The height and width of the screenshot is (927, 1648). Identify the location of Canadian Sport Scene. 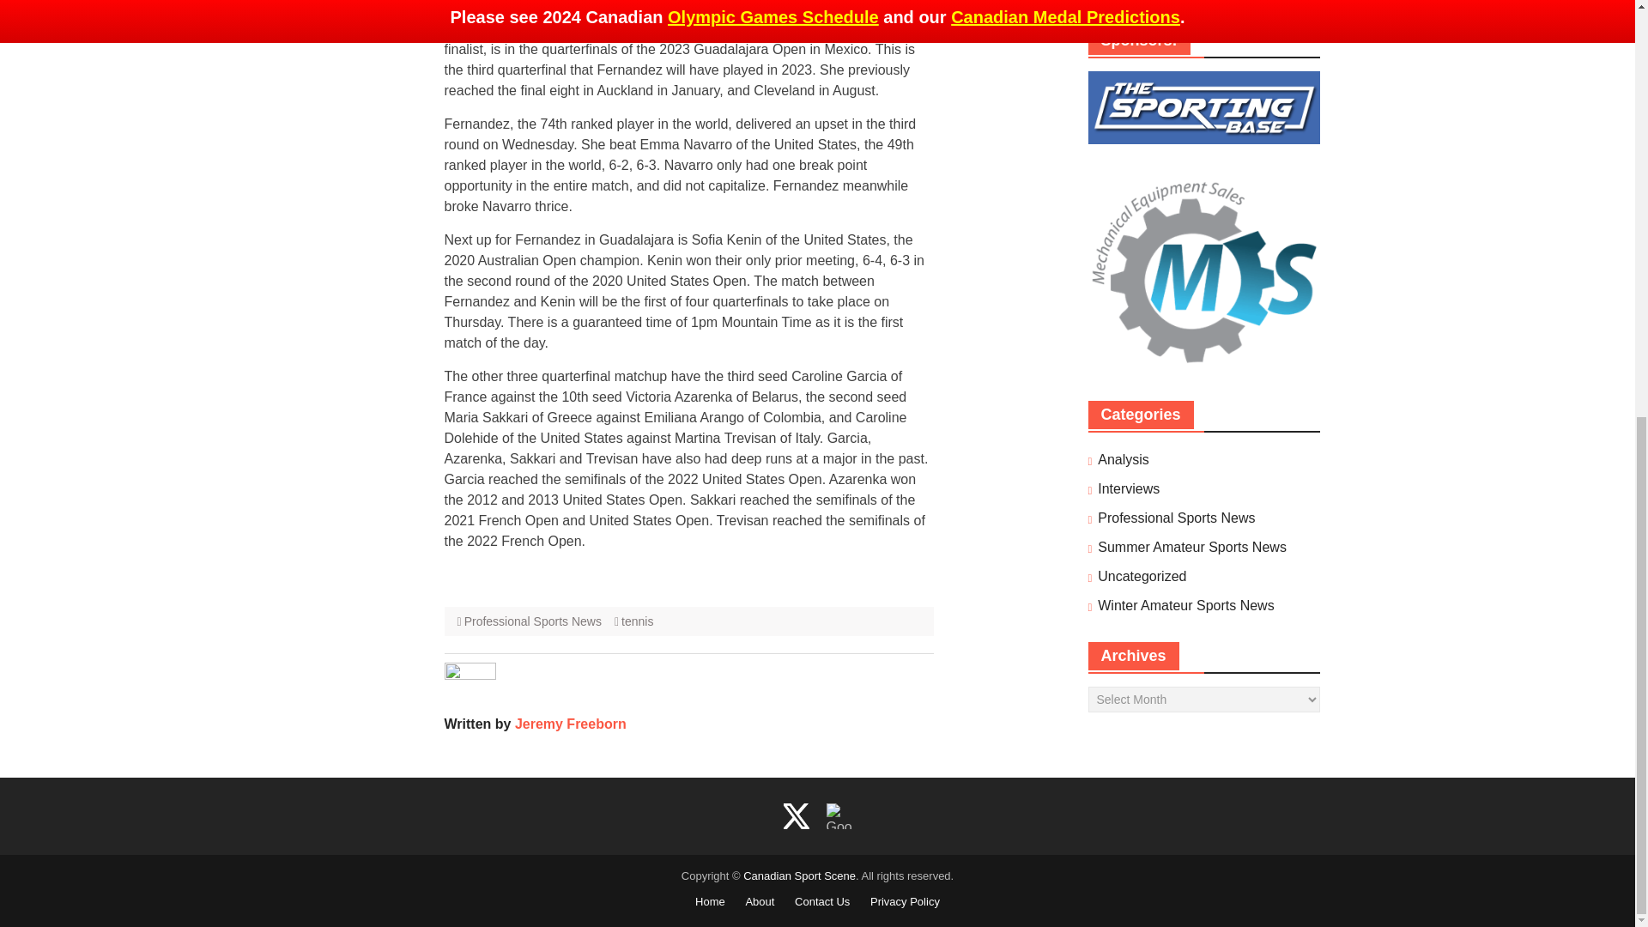
(798, 875).